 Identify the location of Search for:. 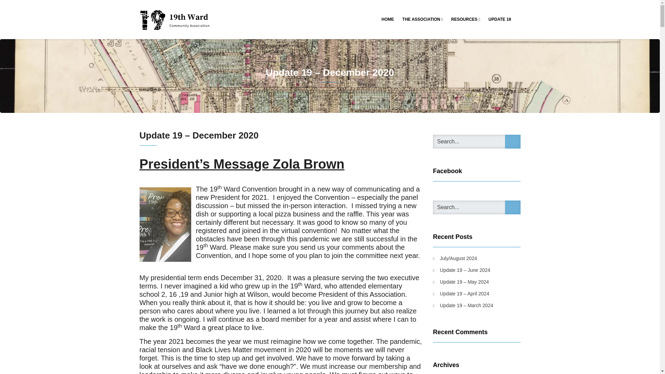
(477, 141).